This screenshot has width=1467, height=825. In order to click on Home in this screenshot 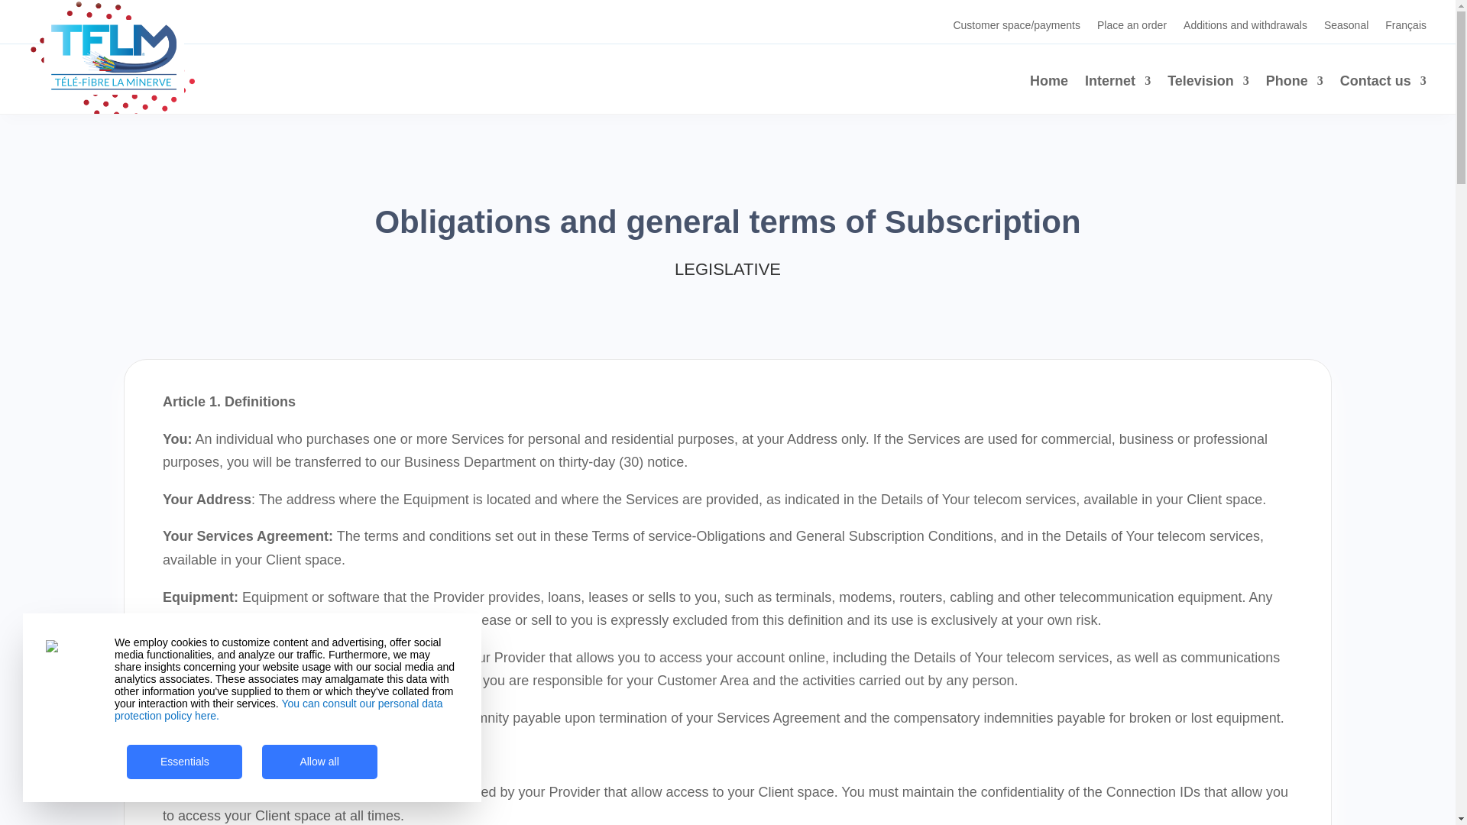, I will do `click(1048, 84)`.